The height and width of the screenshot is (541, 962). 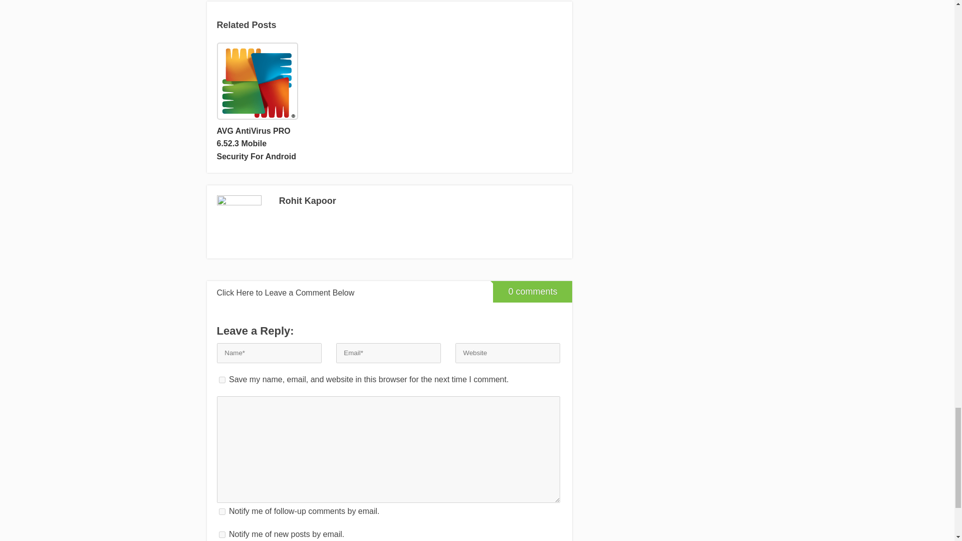 I want to click on subscribe, so click(x=221, y=512).